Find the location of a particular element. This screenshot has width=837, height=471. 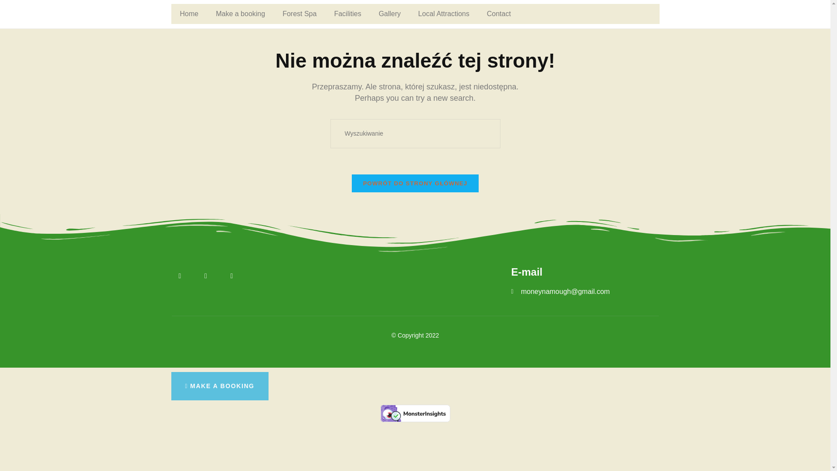

Verified by MonsterInsights is located at coordinates (415, 413).